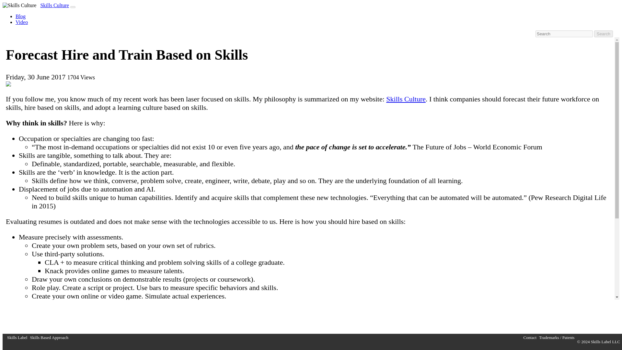  What do you see at coordinates (20, 16) in the screenshot?
I see `Blog` at bounding box center [20, 16].